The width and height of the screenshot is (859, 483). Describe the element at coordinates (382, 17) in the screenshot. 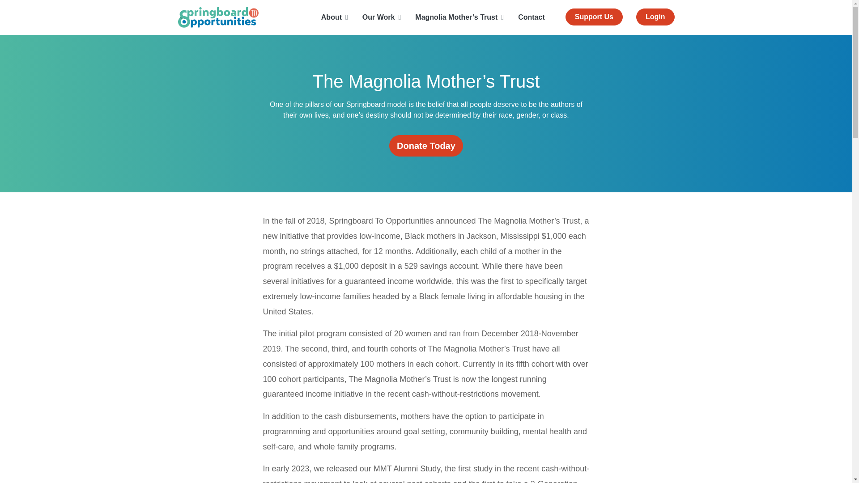

I see `Our Work` at that location.